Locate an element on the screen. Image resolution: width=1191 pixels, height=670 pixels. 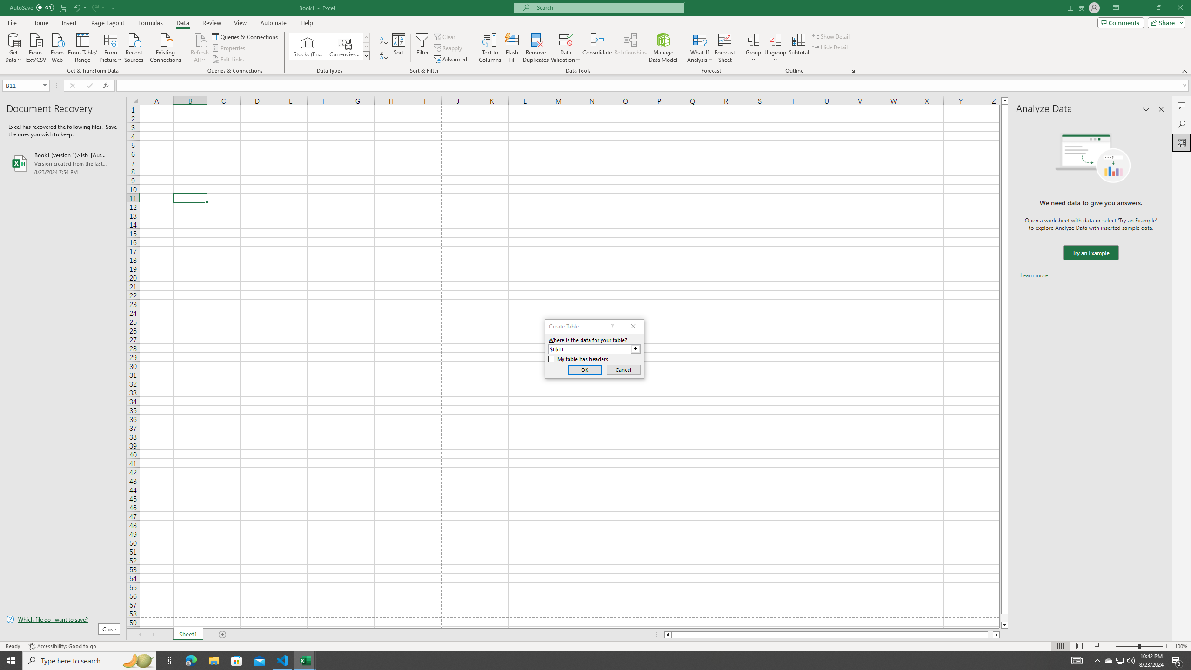
Flash Fill is located at coordinates (512, 48).